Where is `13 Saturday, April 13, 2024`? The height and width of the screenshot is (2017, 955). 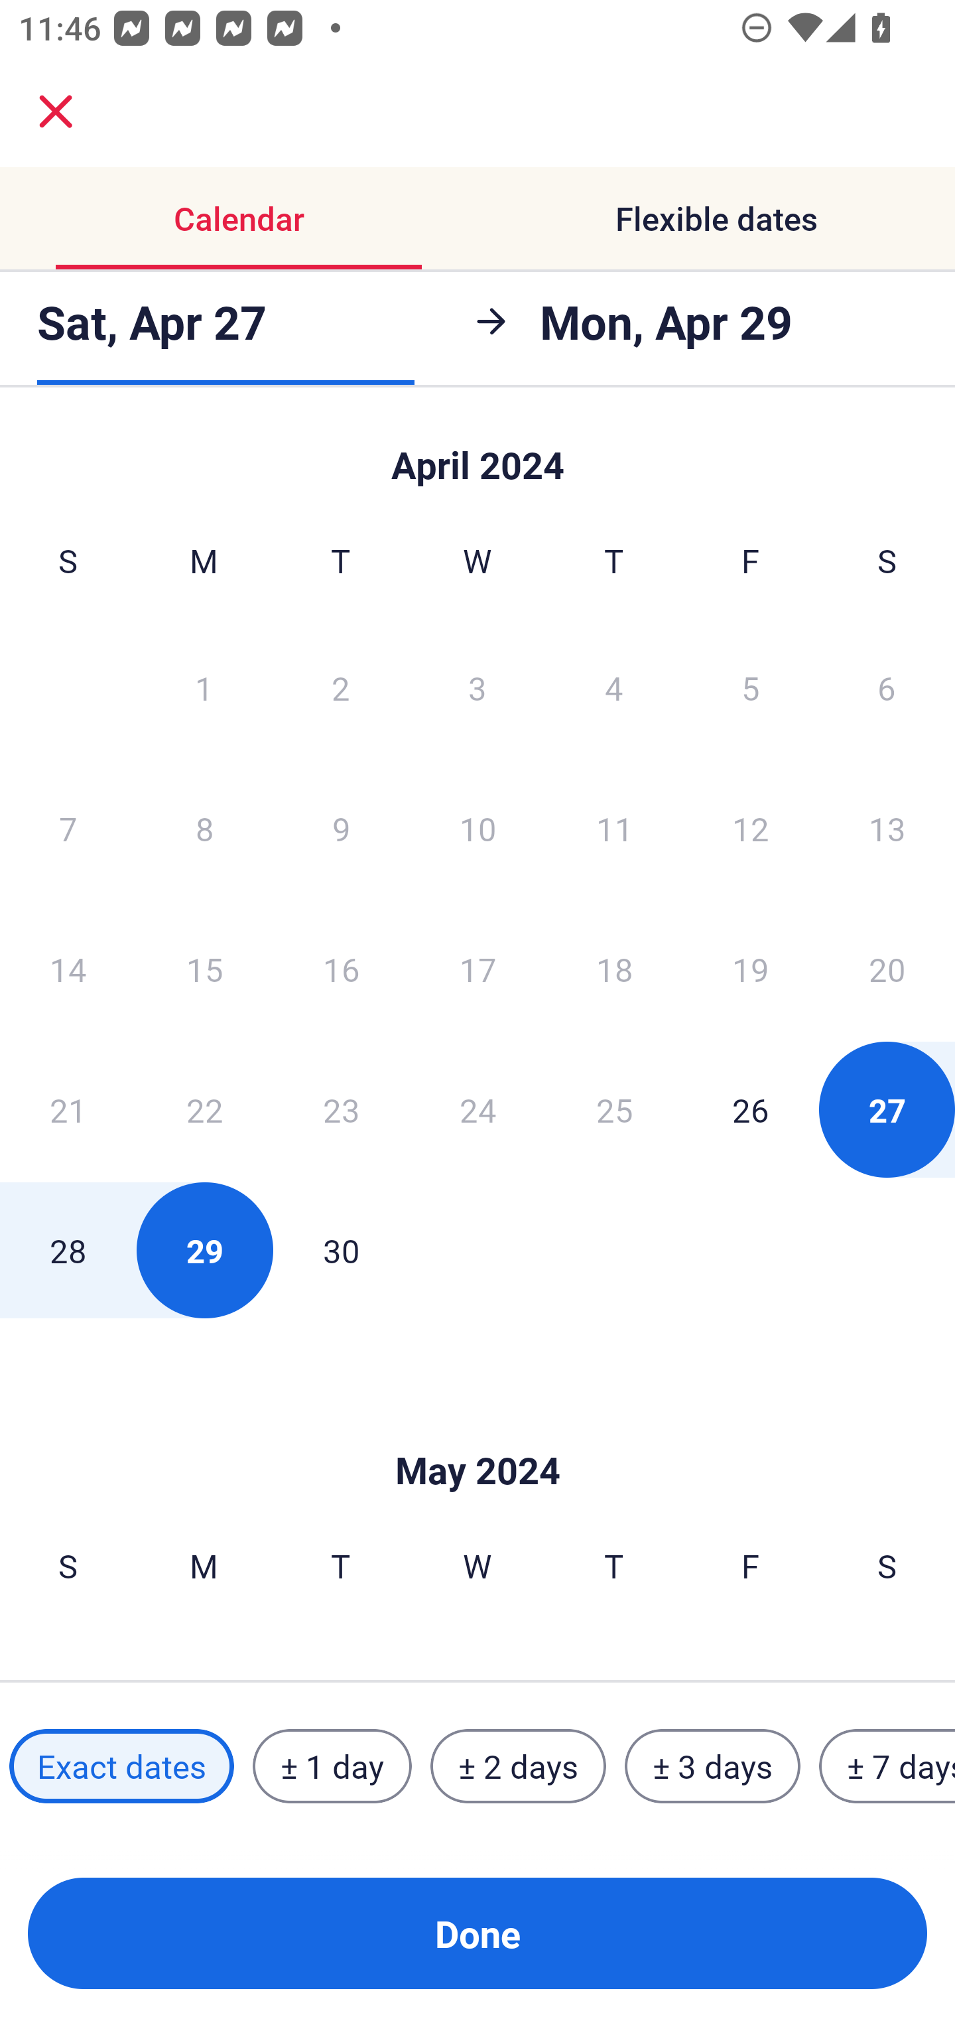
13 Saturday, April 13, 2024 is located at coordinates (887, 828).